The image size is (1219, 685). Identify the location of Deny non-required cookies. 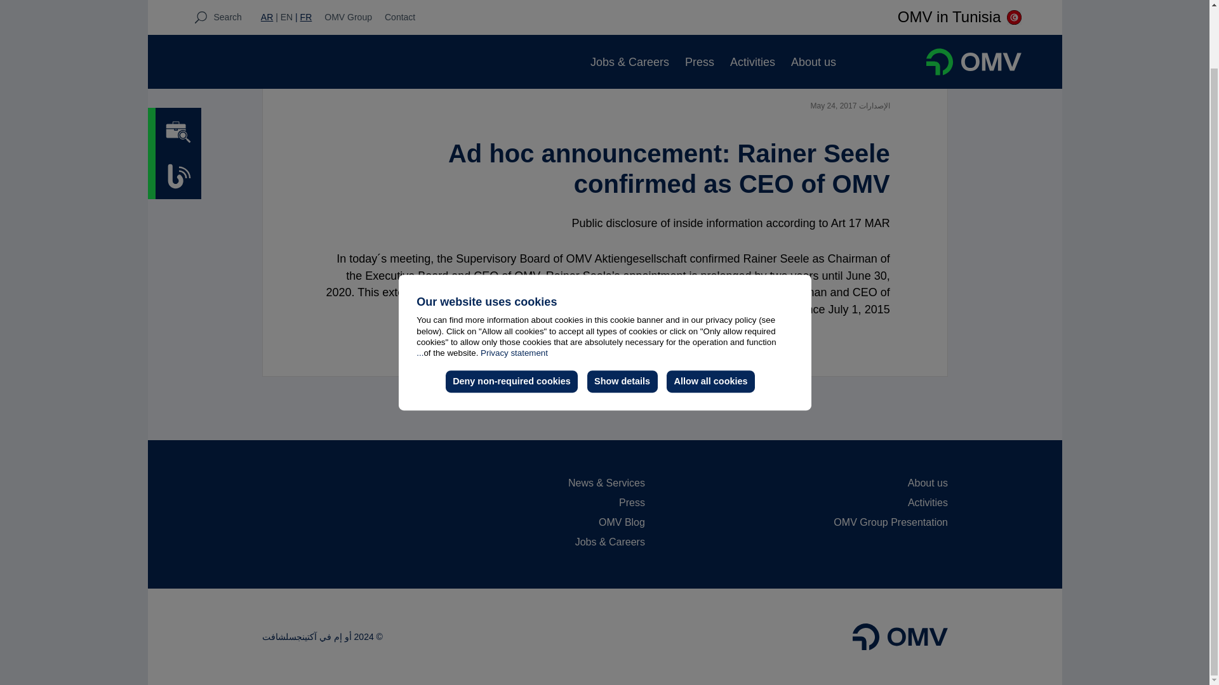
(512, 315).